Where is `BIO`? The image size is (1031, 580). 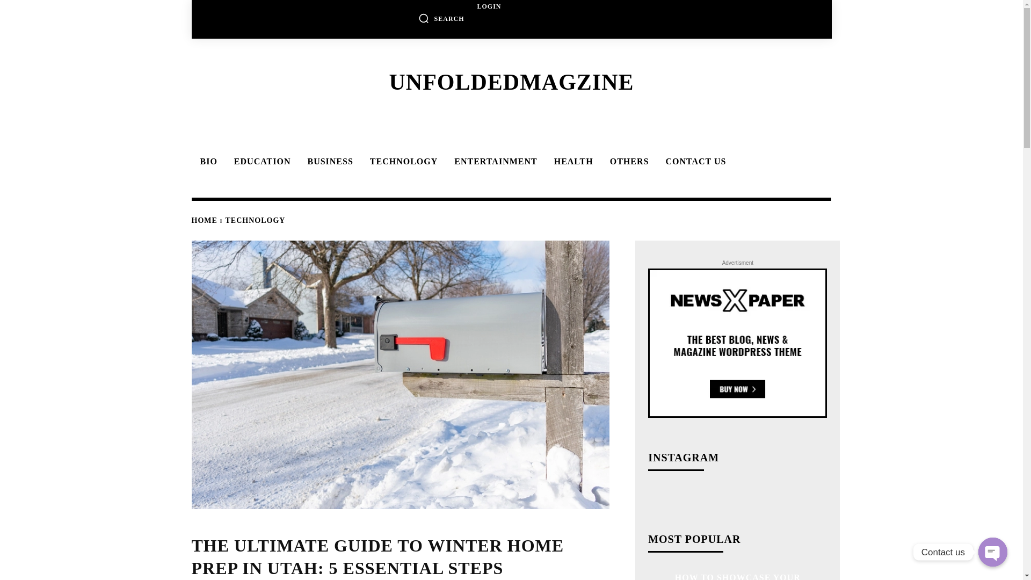
BIO is located at coordinates (206, 161).